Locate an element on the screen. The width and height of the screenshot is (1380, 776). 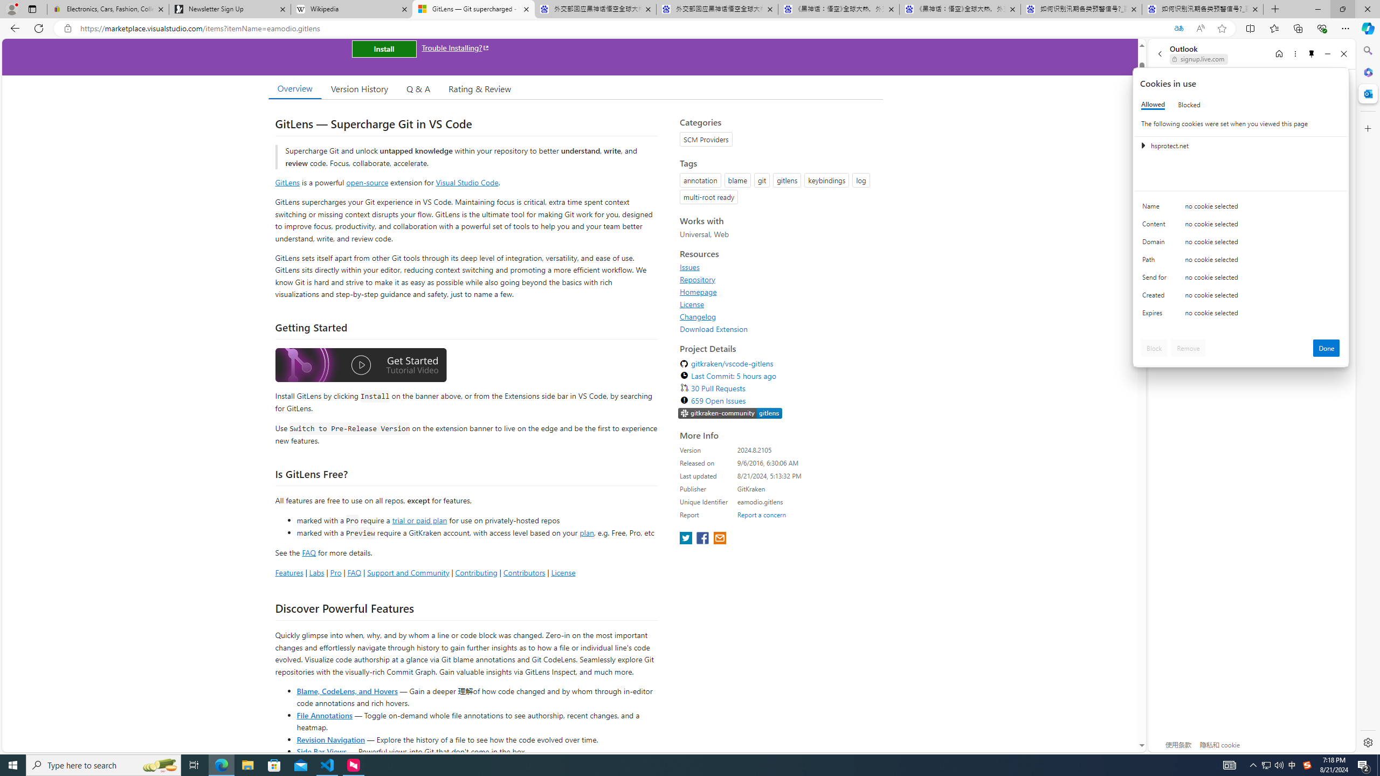
Block is located at coordinates (1154, 348).